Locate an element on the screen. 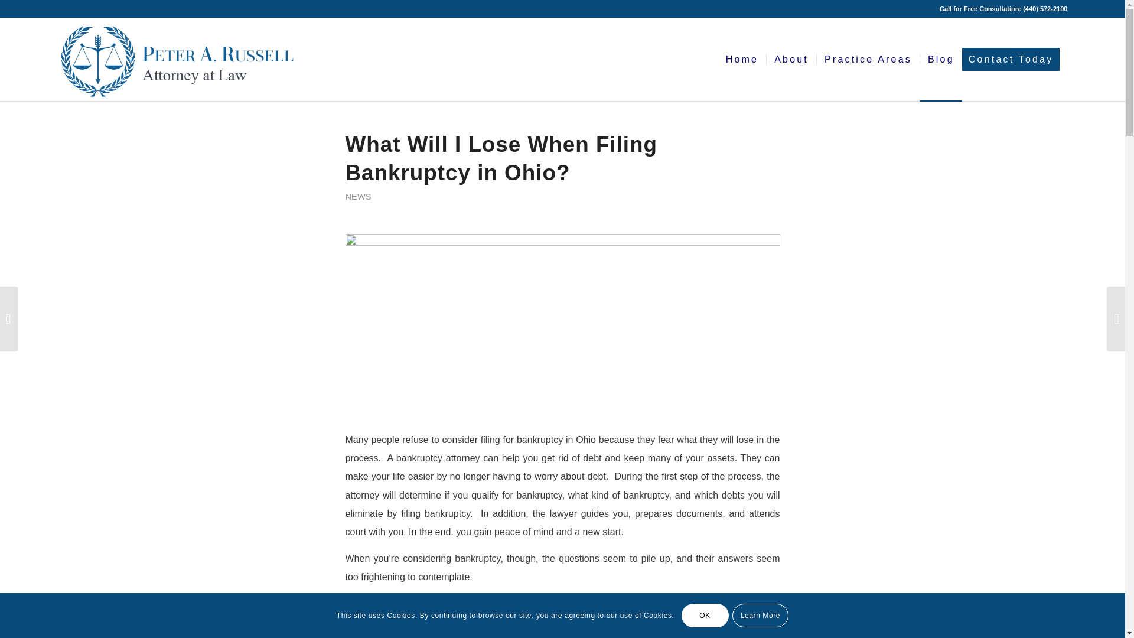  NEWS is located at coordinates (357, 197).